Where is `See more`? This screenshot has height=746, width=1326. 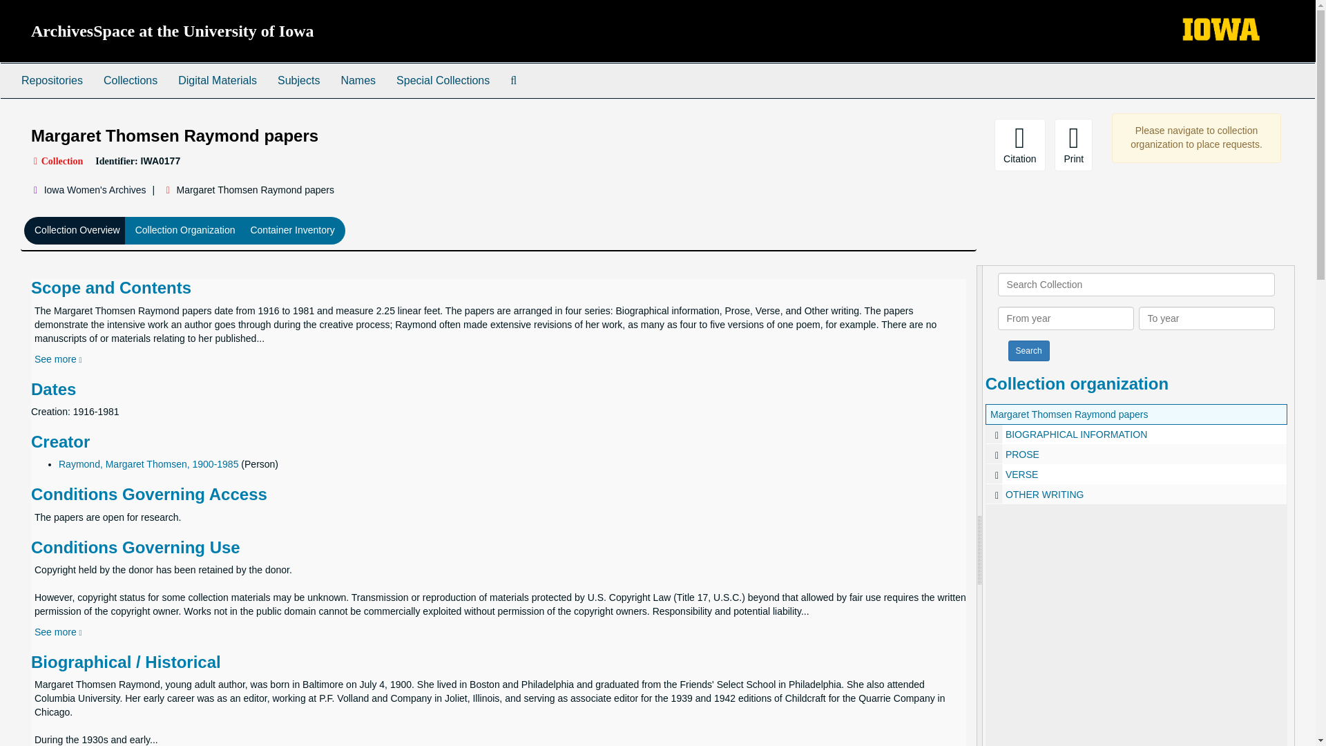
See more is located at coordinates (58, 359).